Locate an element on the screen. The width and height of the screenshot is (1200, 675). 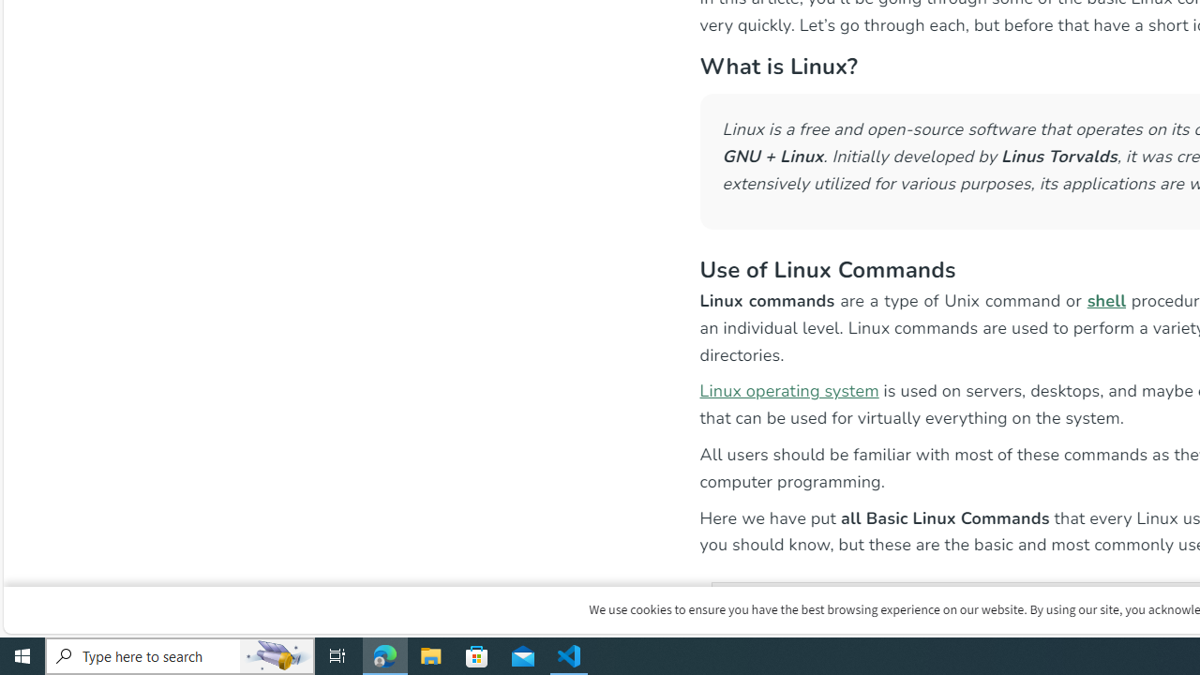
Linux operating system is located at coordinates (789, 390).